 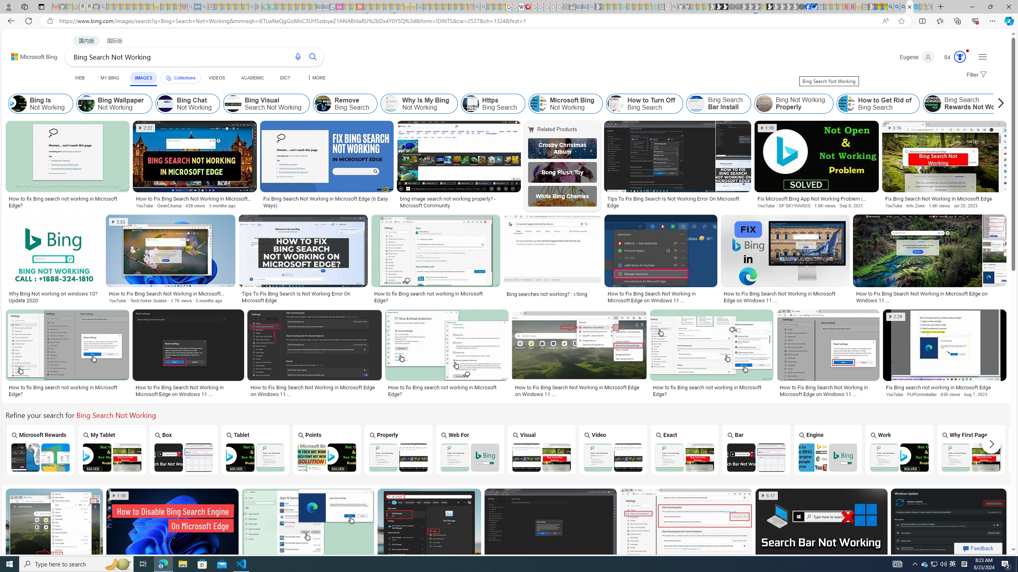 What do you see at coordinates (899, 458) in the screenshot?
I see `Bing Work Search Not Working` at bounding box center [899, 458].